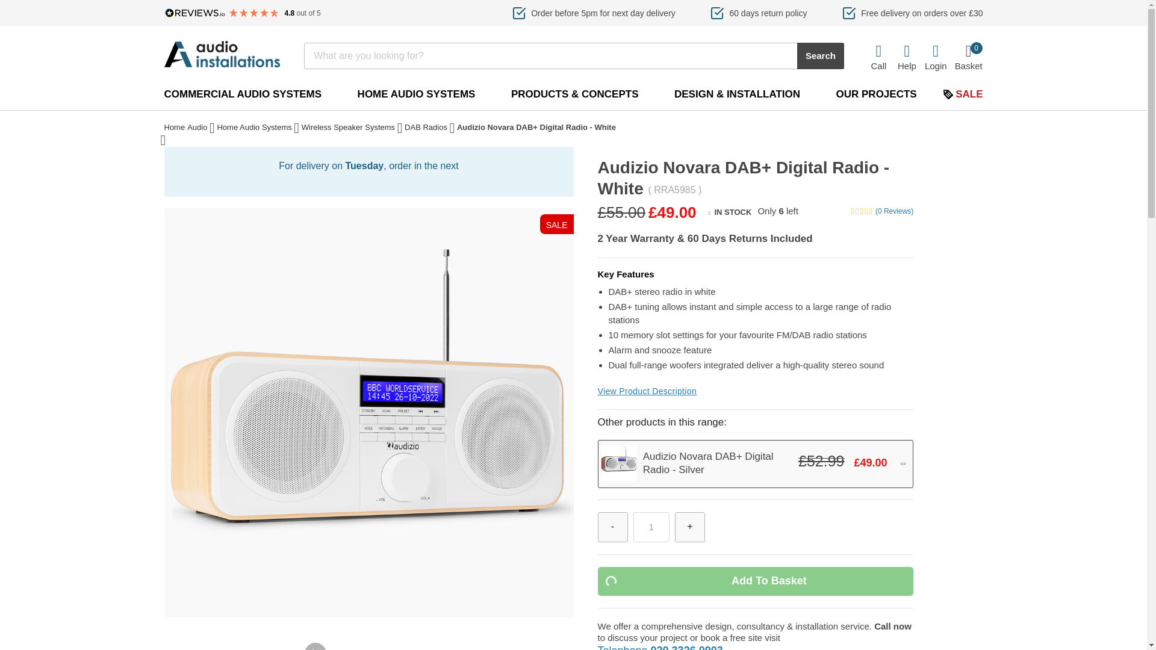 This screenshot has width=1156, height=650. I want to click on Only 6 left, so click(778, 213).